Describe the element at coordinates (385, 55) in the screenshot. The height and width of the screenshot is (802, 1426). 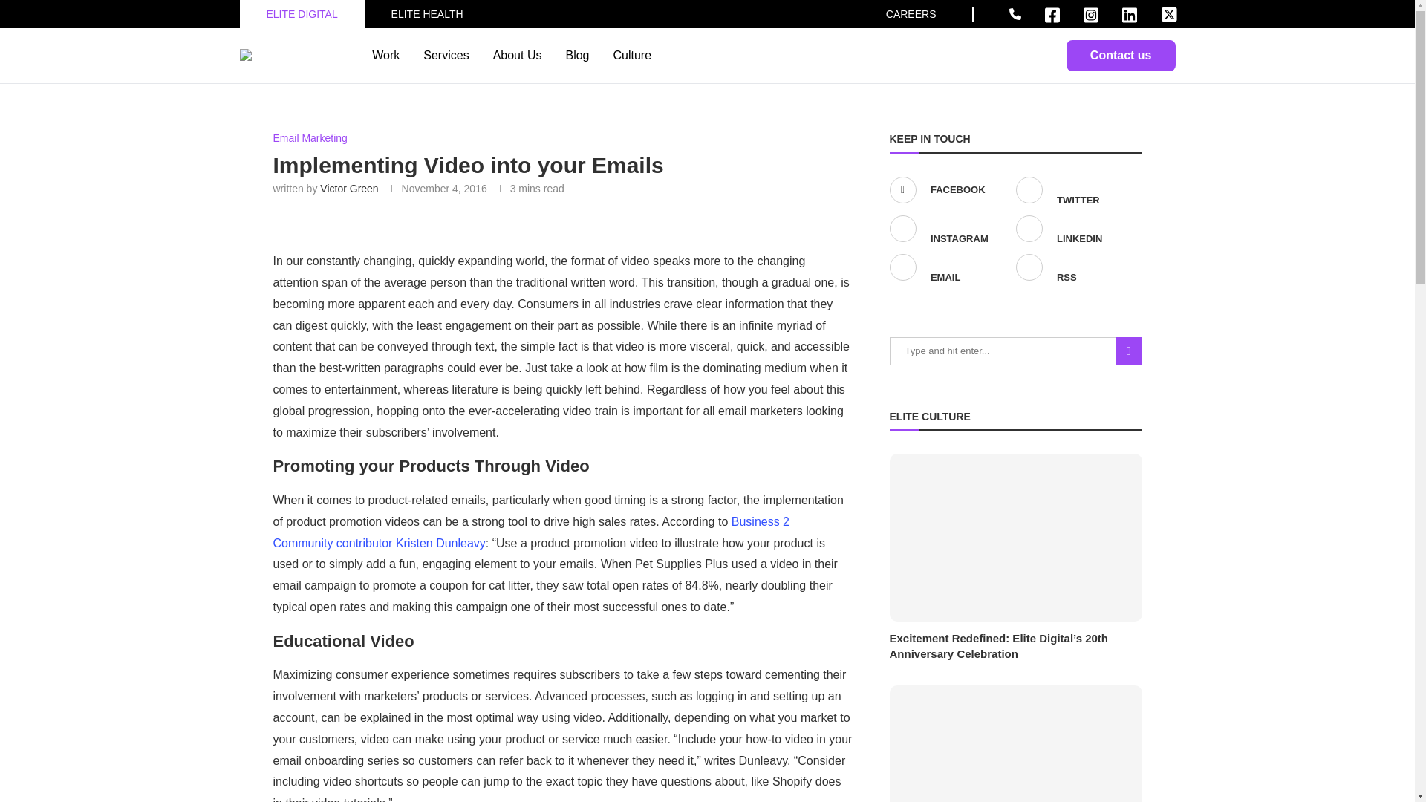
I see `Work` at that location.